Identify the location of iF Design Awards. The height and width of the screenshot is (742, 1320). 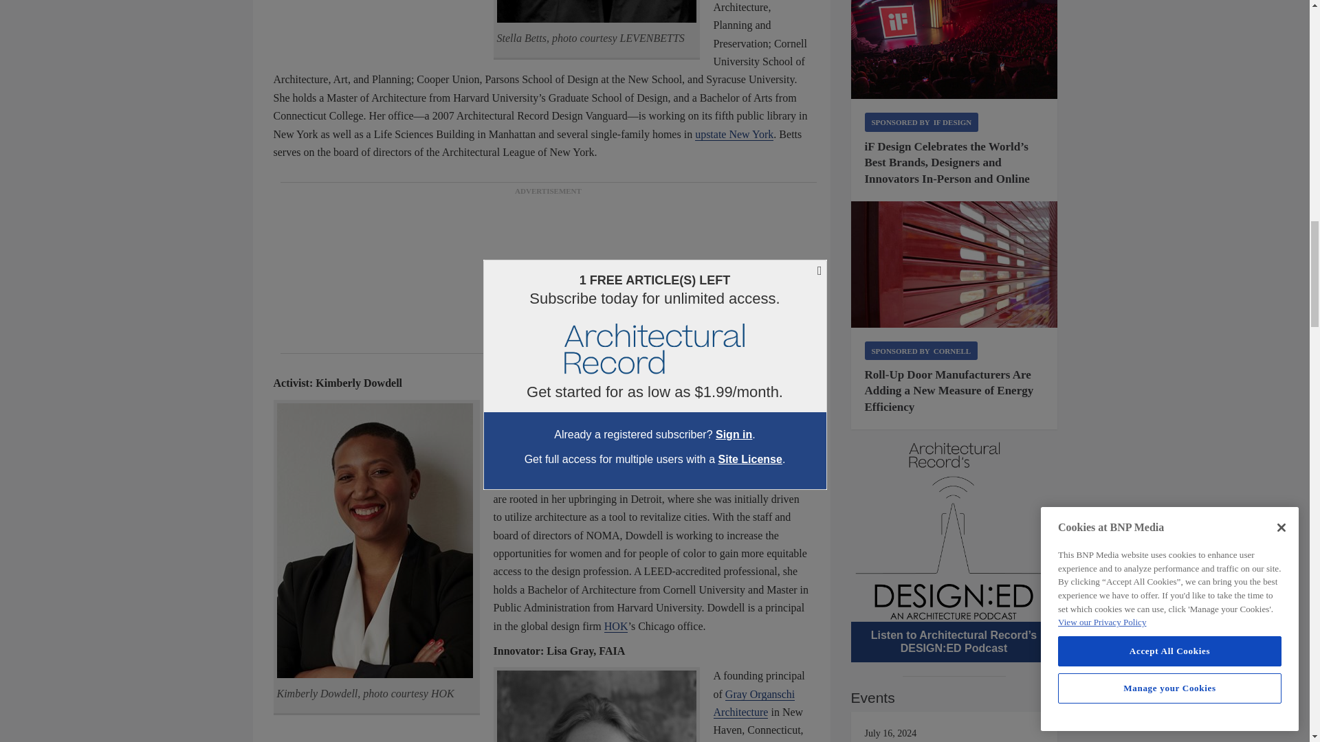
(954, 49).